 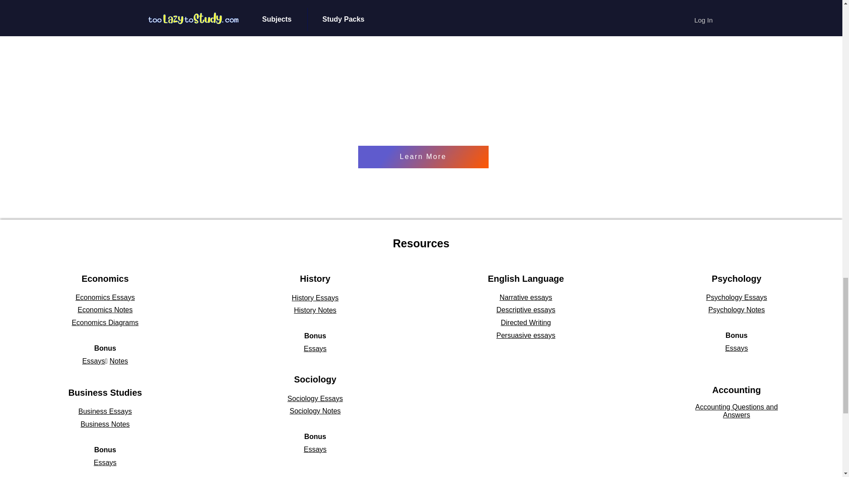 What do you see at coordinates (526, 297) in the screenshot?
I see `Narrative essays` at bounding box center [526, 297].